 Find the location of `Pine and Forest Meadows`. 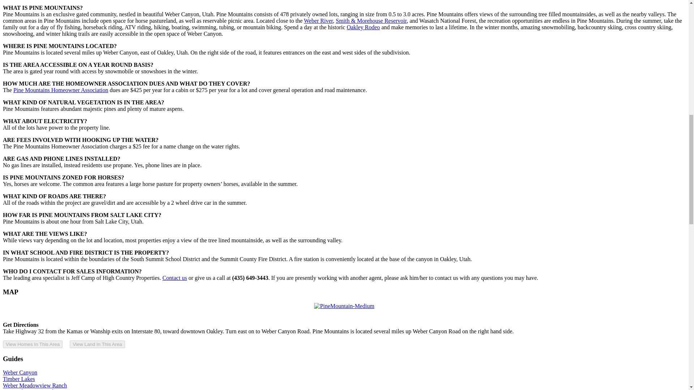

Pine and Forest Meadows is located at coordinates (33, 389).